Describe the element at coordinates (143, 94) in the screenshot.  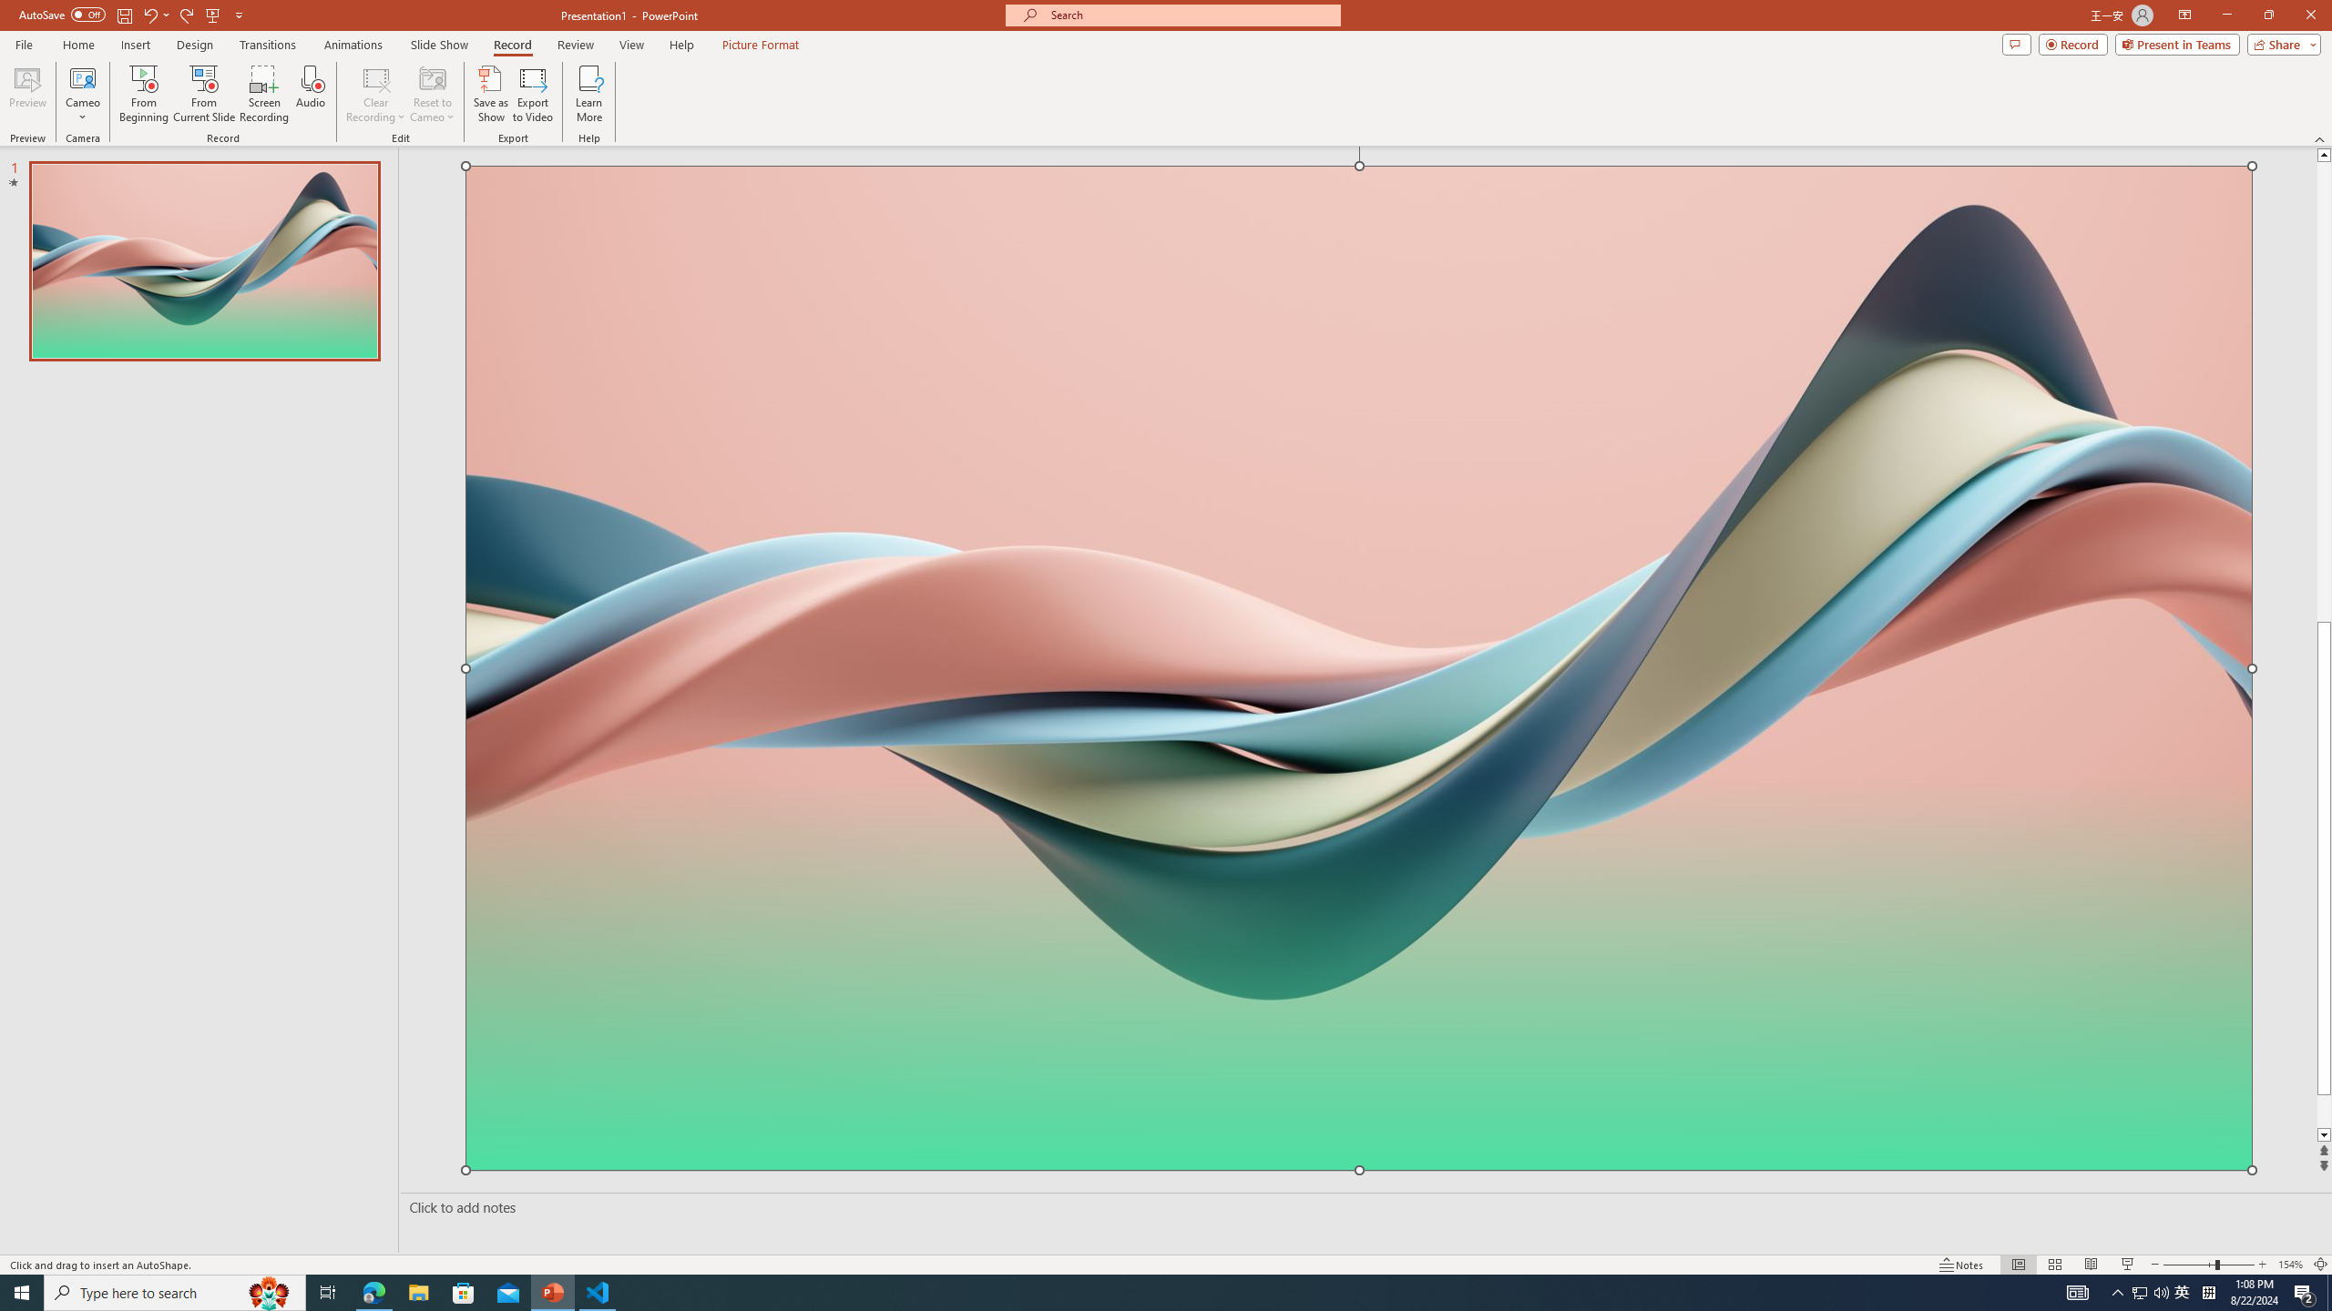
I see `From Beginning...` at that location.